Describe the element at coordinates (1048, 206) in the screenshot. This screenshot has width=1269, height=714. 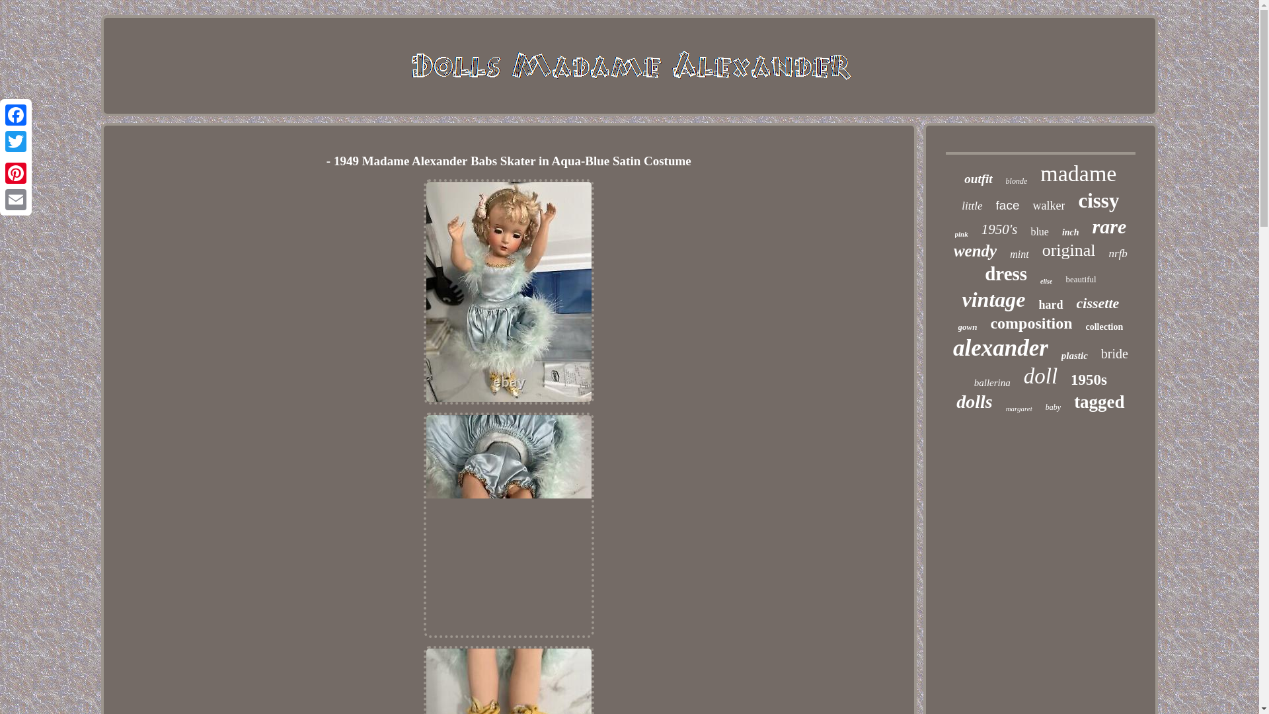
I see `walker` at that location.